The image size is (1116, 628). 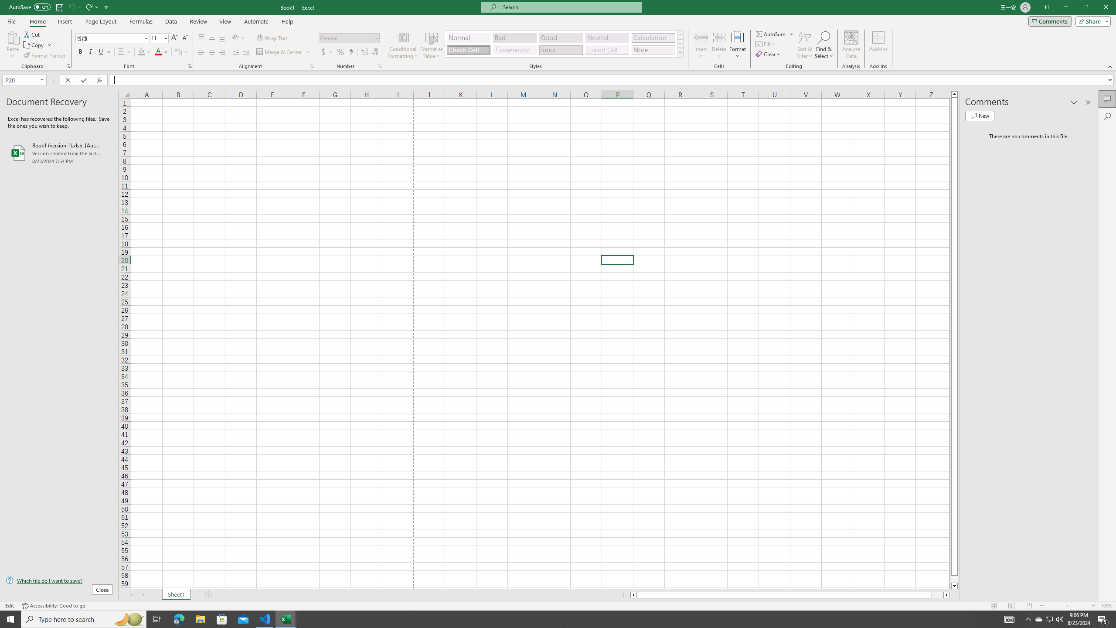 I want to click on Fill Color, so click(x=144, y=52).